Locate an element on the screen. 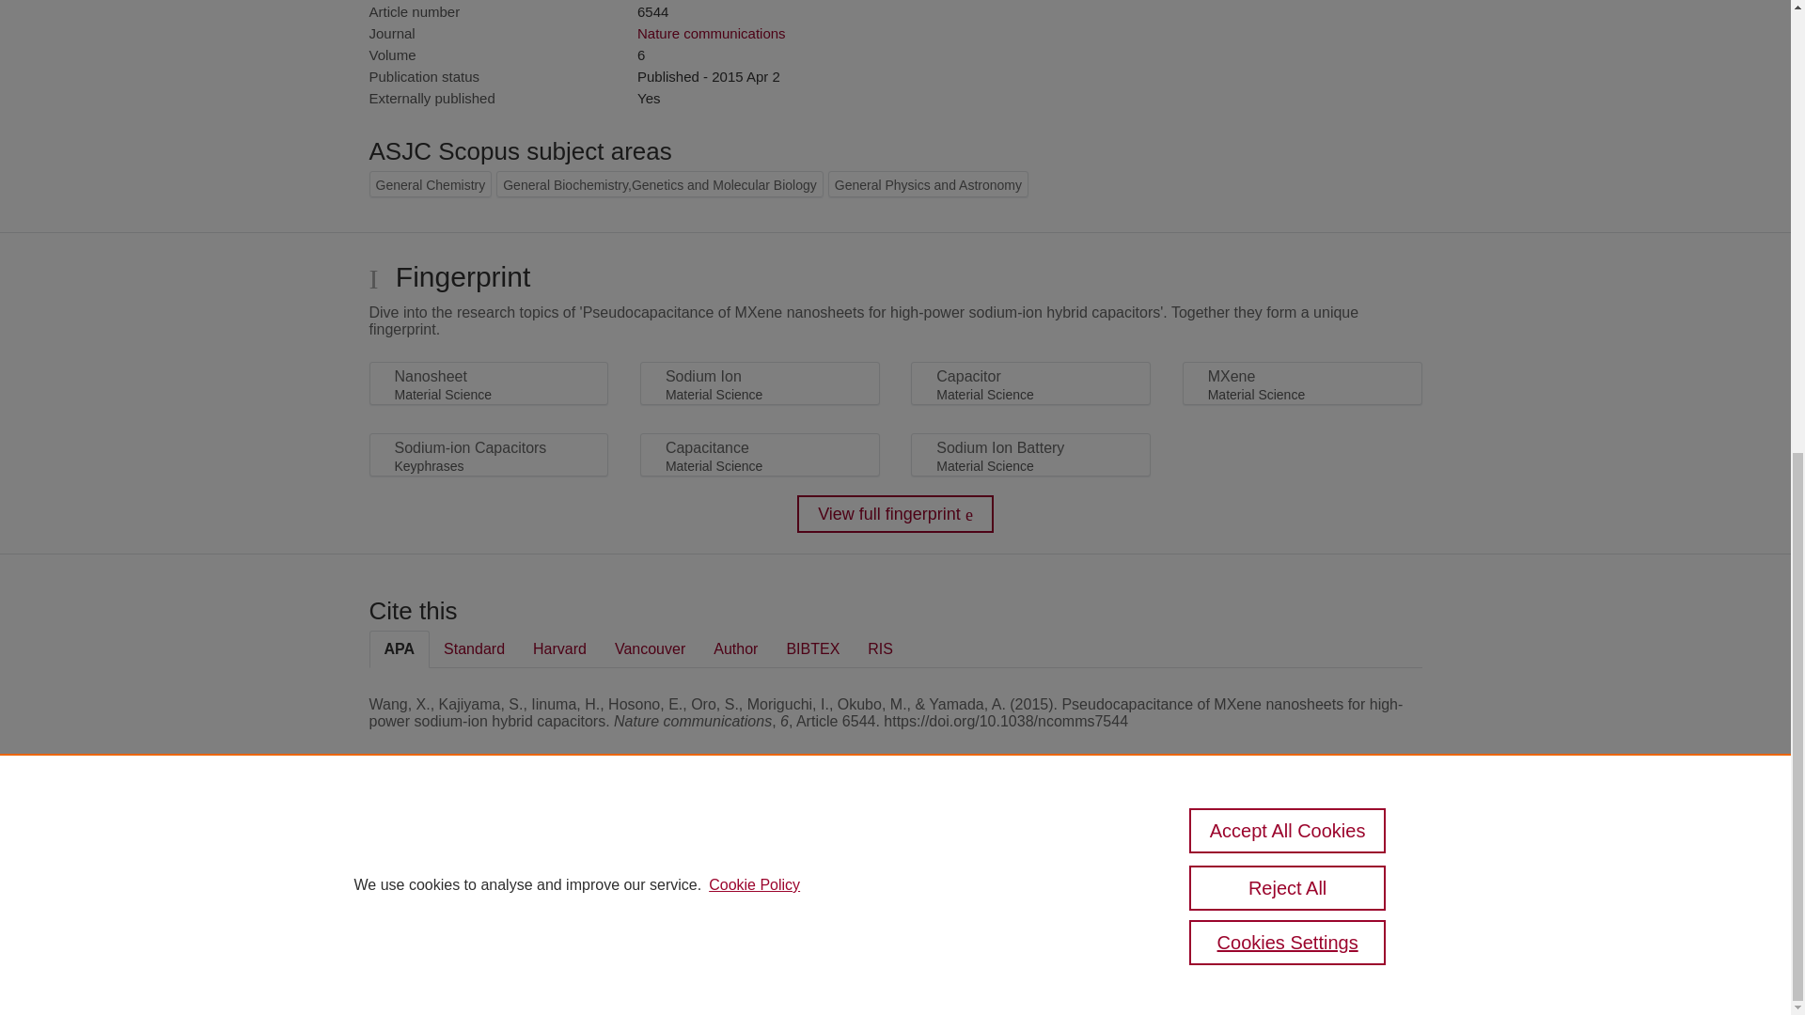  Pure is located at coordinates (449, 851).